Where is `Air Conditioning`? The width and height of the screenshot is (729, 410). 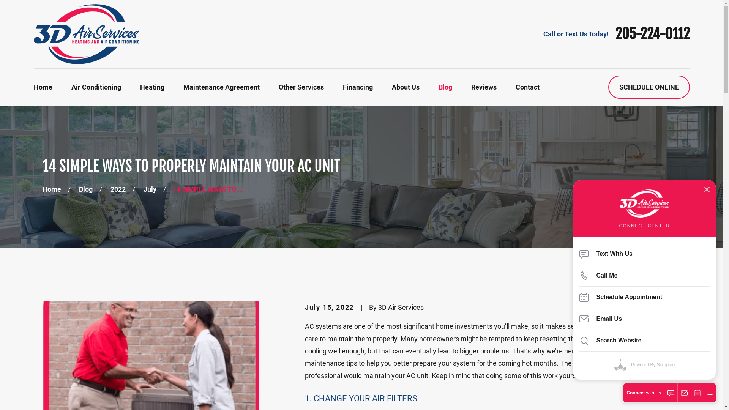 Air Conditioning is located at coordinates (96, 87).